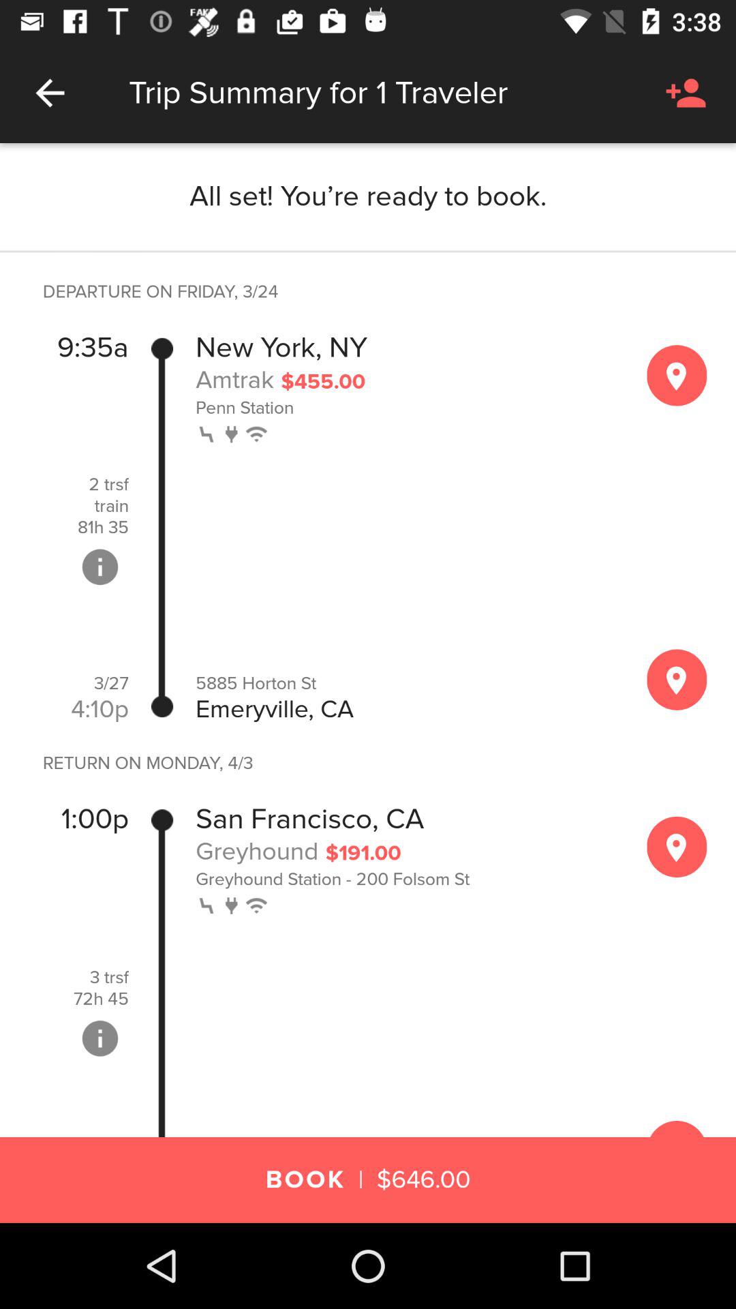 The image size is (736, 1309). I want to click on get more info, so click(100, 1038).